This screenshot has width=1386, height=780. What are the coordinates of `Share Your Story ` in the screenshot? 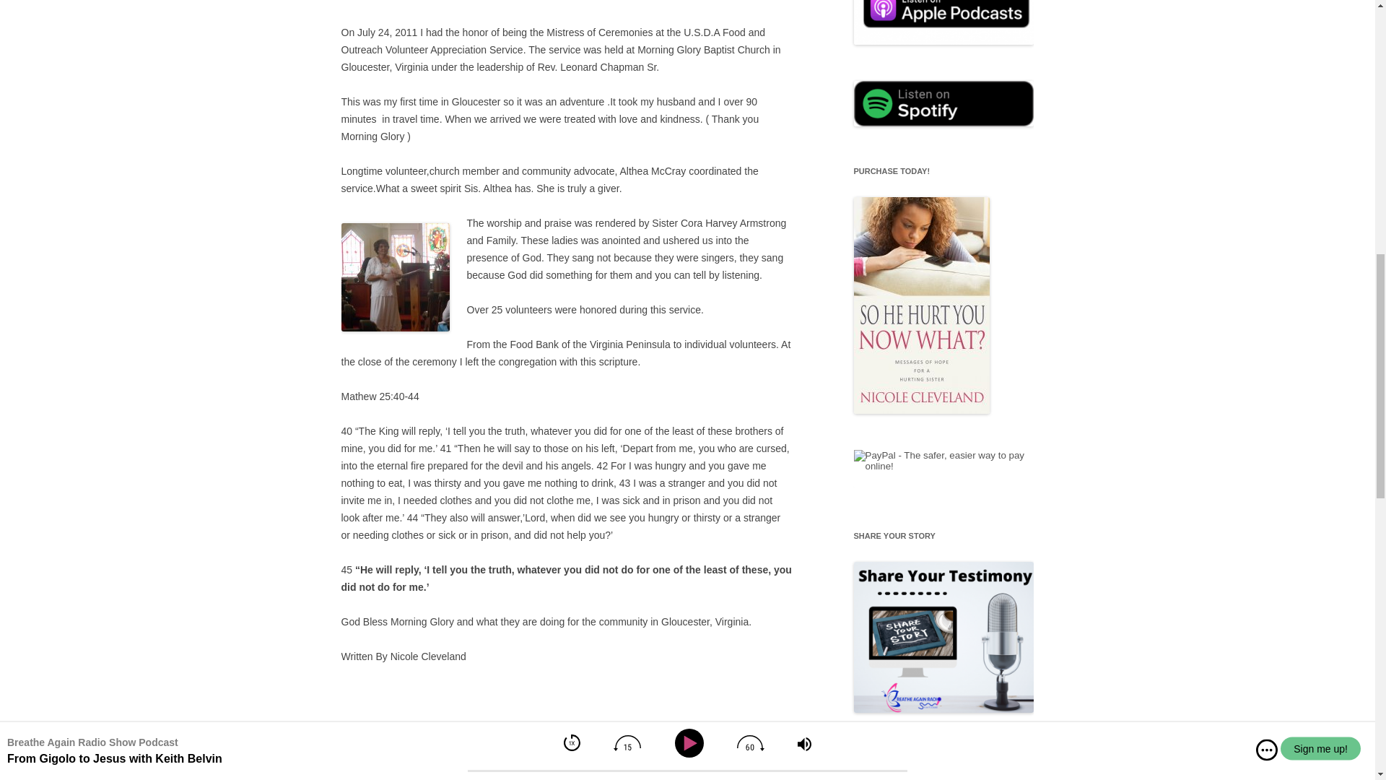 It's located at (943, 709).